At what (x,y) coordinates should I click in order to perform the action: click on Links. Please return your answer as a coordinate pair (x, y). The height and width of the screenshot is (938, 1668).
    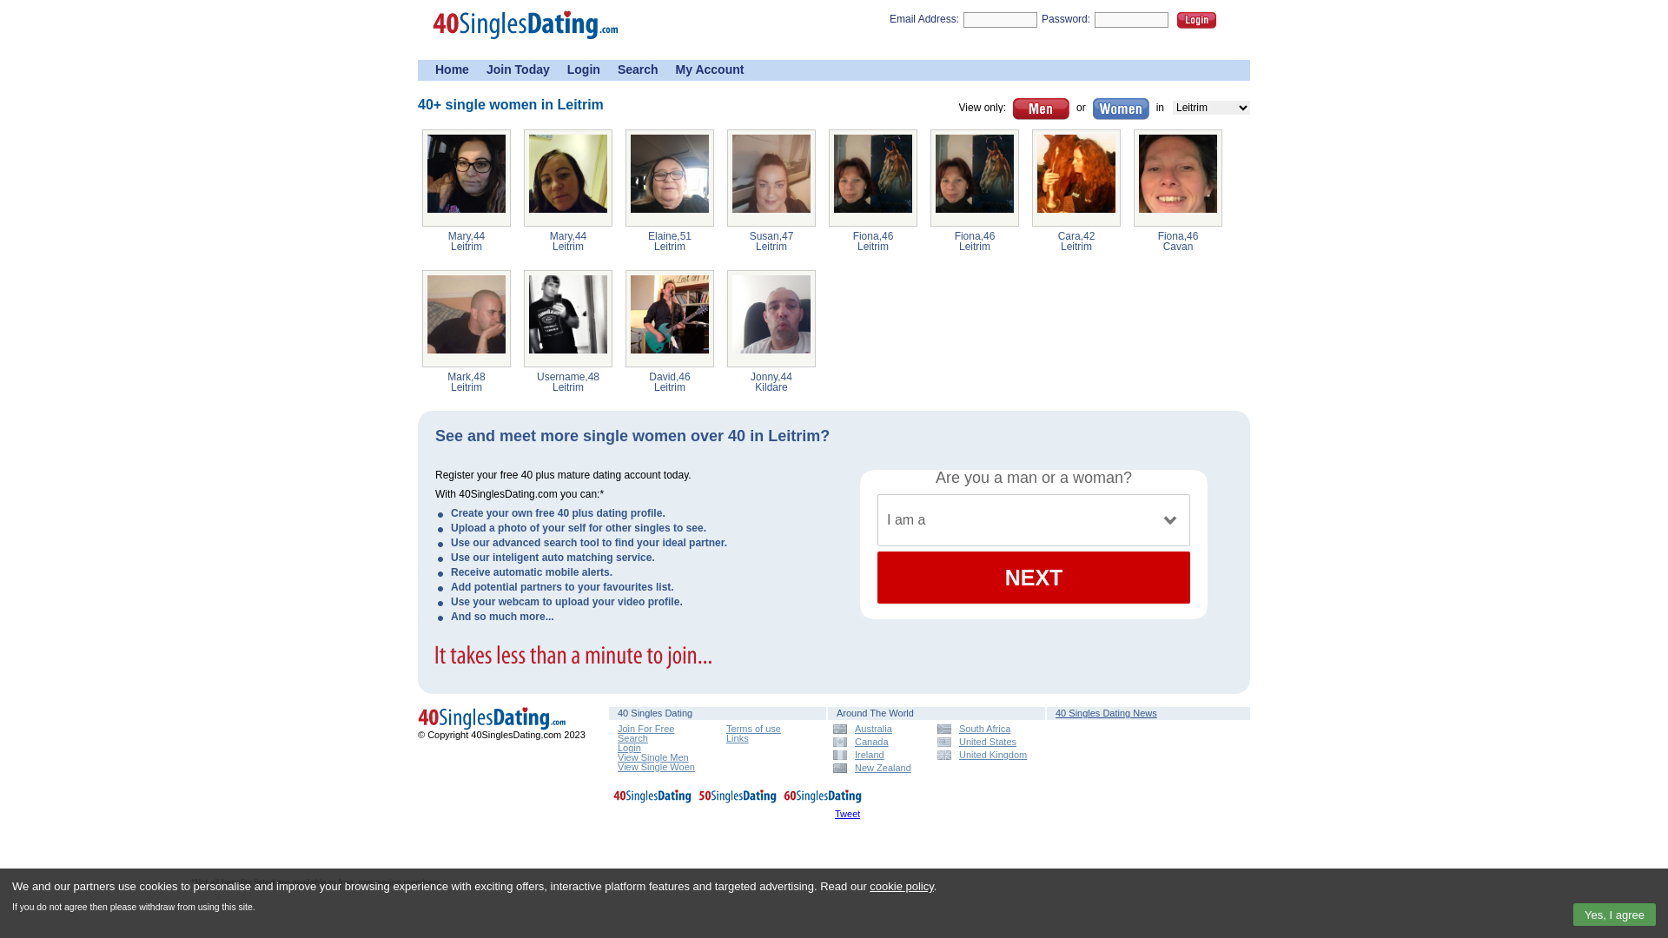
    Looking at the image, I should click on (738, 738).